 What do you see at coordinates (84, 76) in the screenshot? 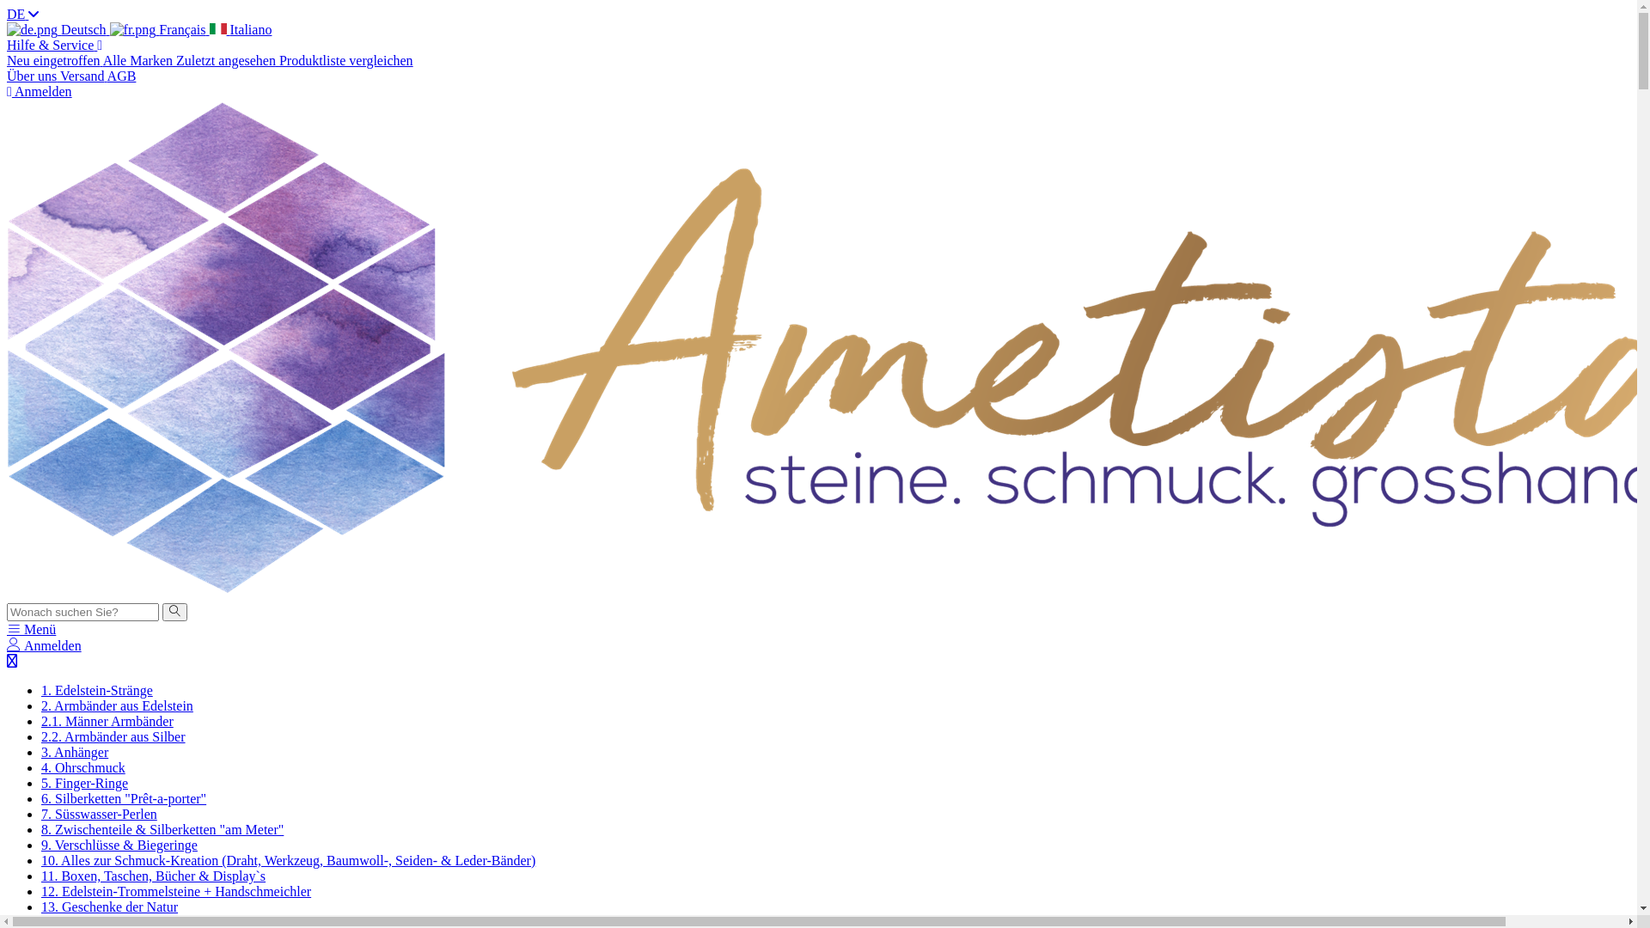
I see `Versand` at bounding box center [84, 76].